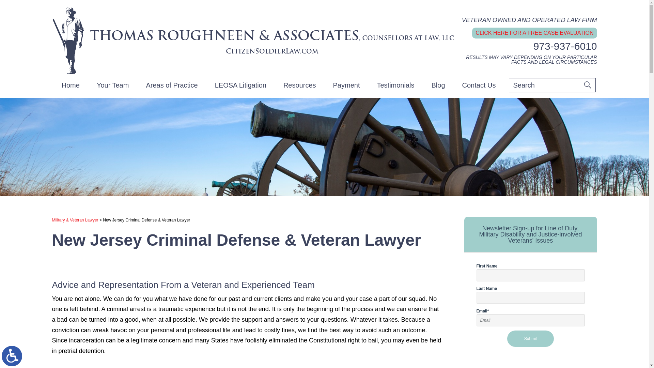 The width and height of the screenshot is (654, 368). Describe the element at coordinates (565, 46) in the screenshot. I see `973-937-6010` at that location.